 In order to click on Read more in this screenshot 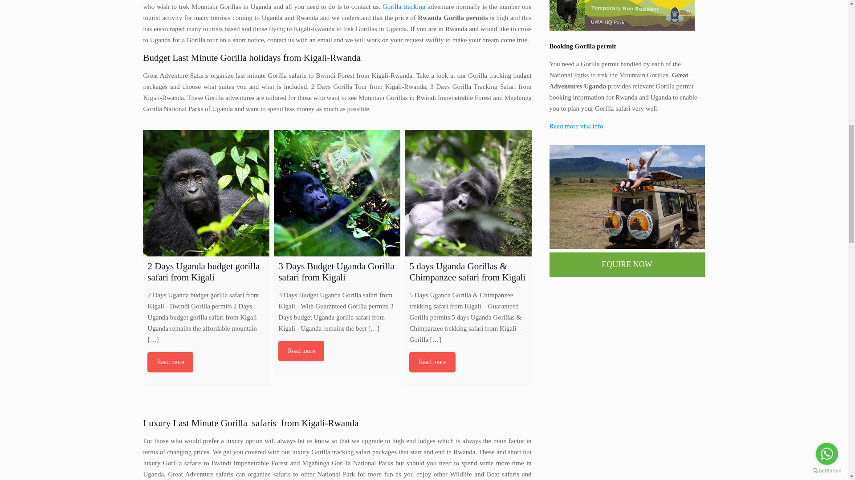, I will do `click(170, 362)`.